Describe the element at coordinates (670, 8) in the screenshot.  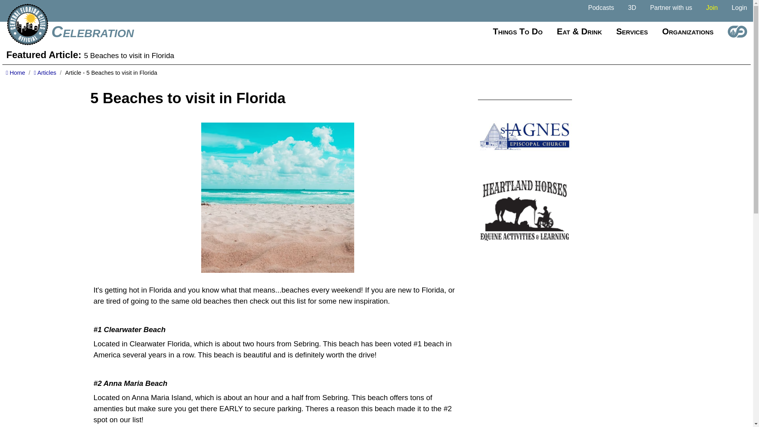
I see `Partner with us` at that location.